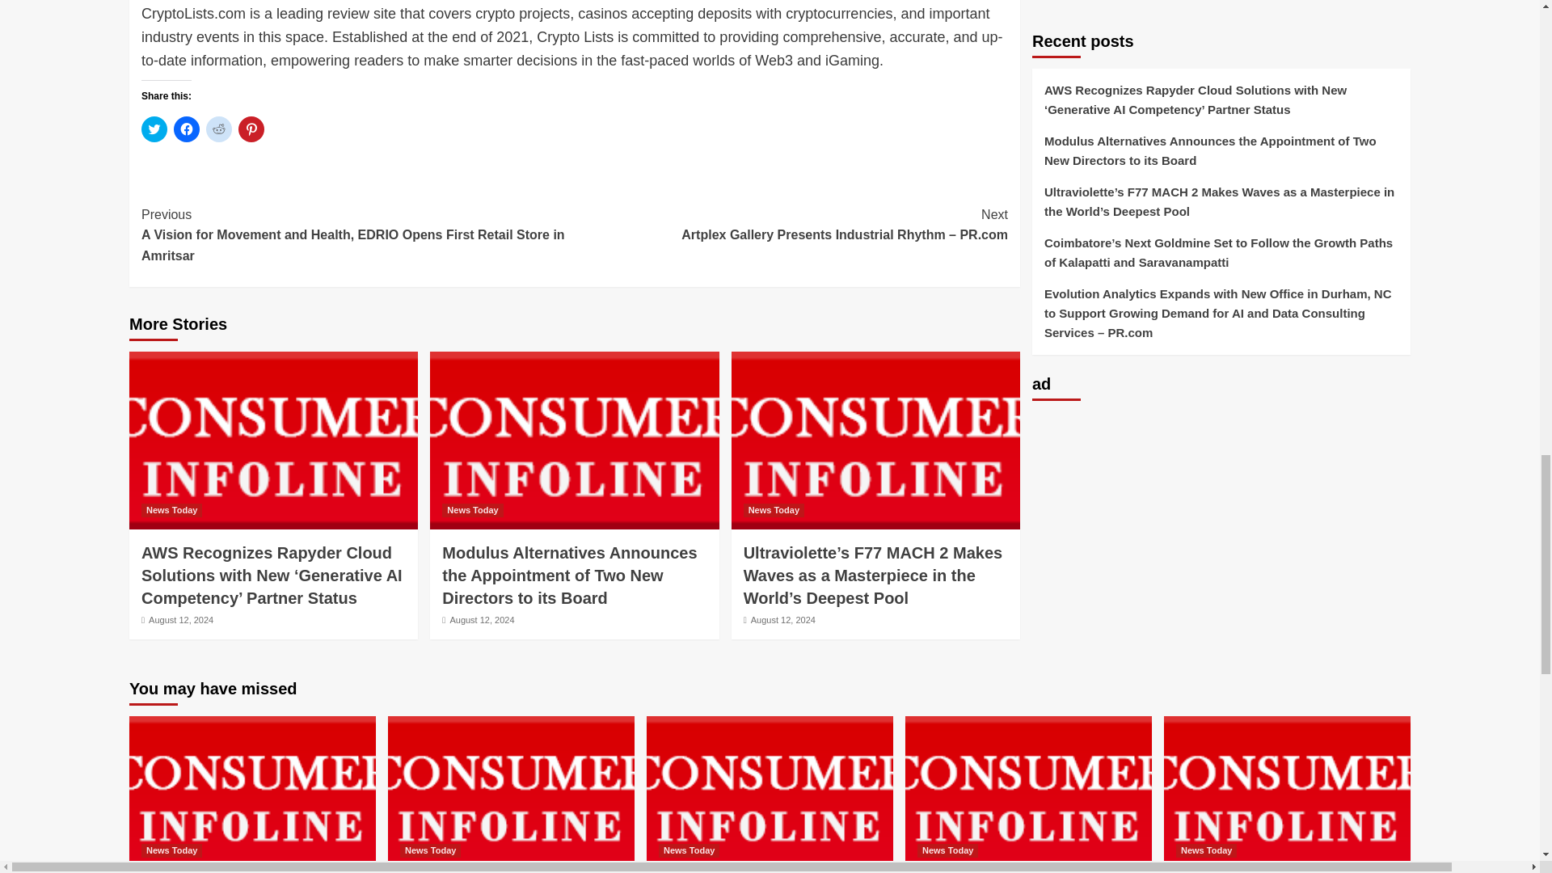 The width and height of the screenshot is (1552, 873). What do you see at coordinates (218, 129) in the screenshot?
I see `Click to share on Reddit` at bounding box center [218, 129].